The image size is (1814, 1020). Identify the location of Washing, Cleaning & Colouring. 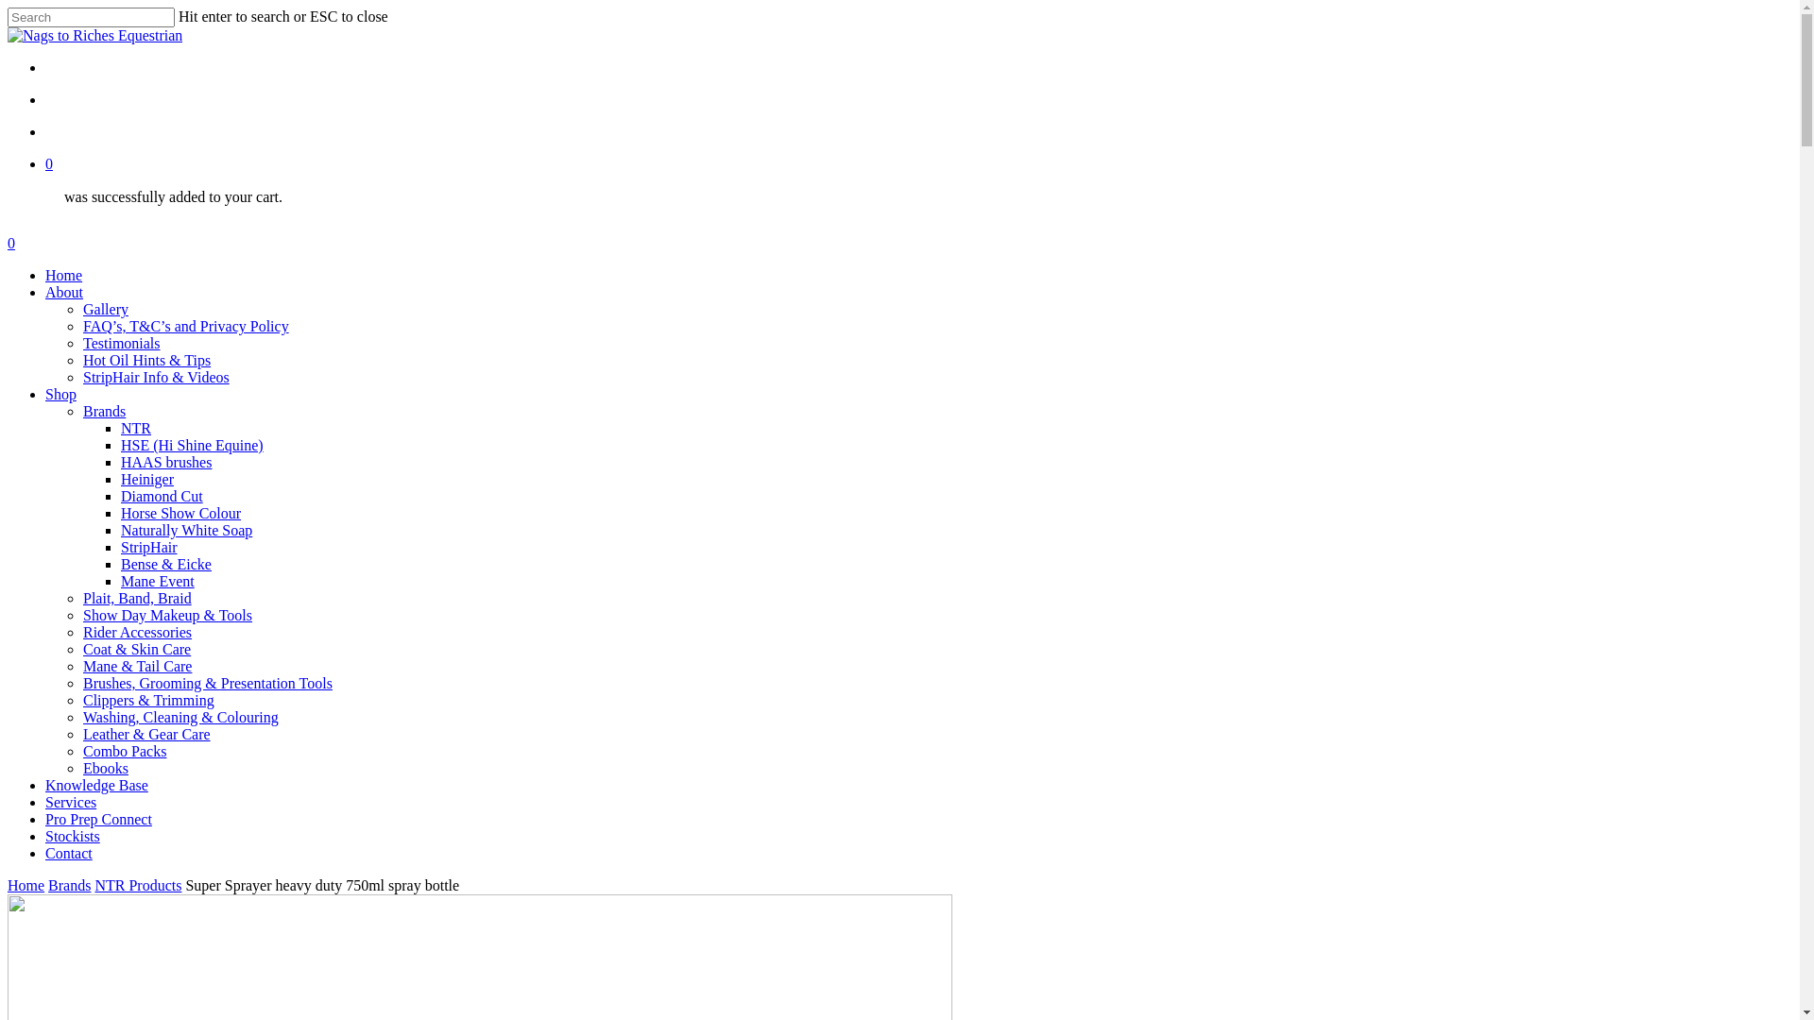
(181, 718).